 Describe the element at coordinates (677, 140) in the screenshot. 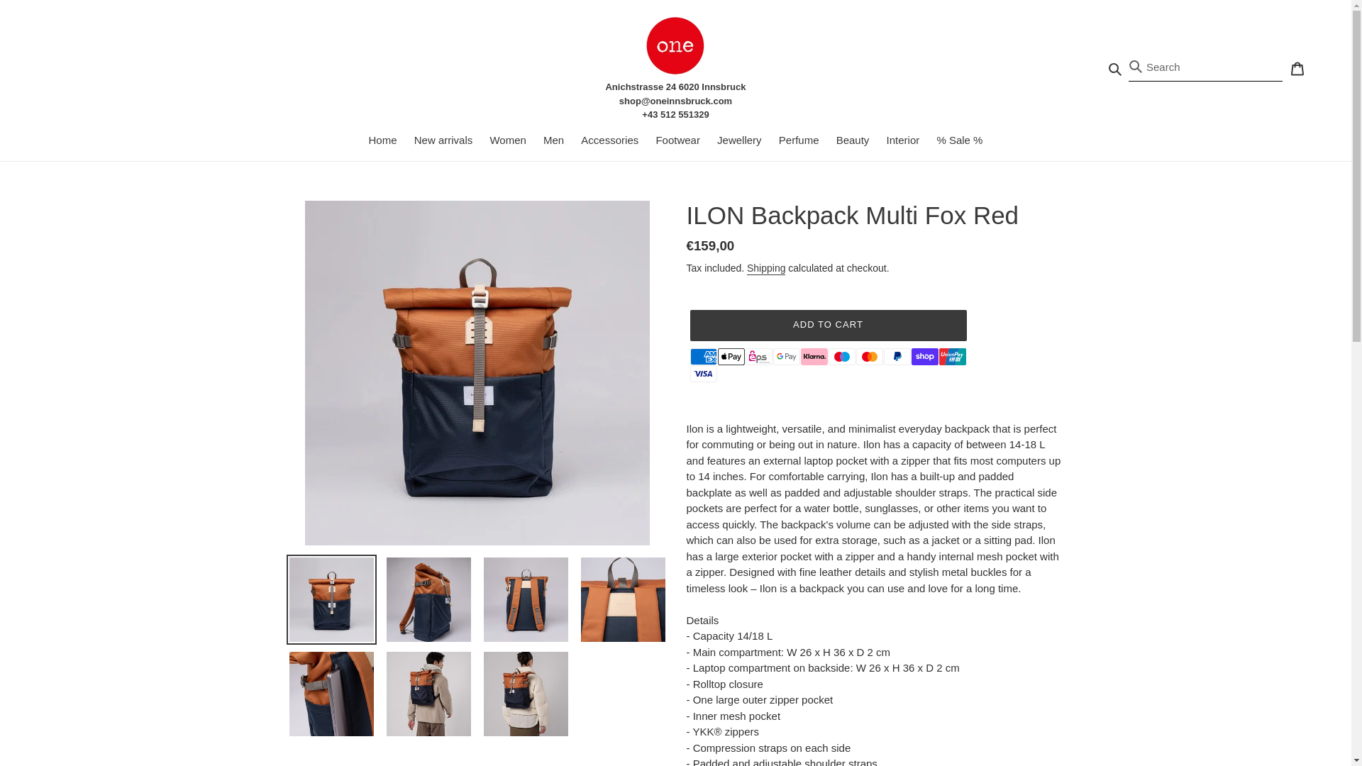

I see `Footwear` at that location.